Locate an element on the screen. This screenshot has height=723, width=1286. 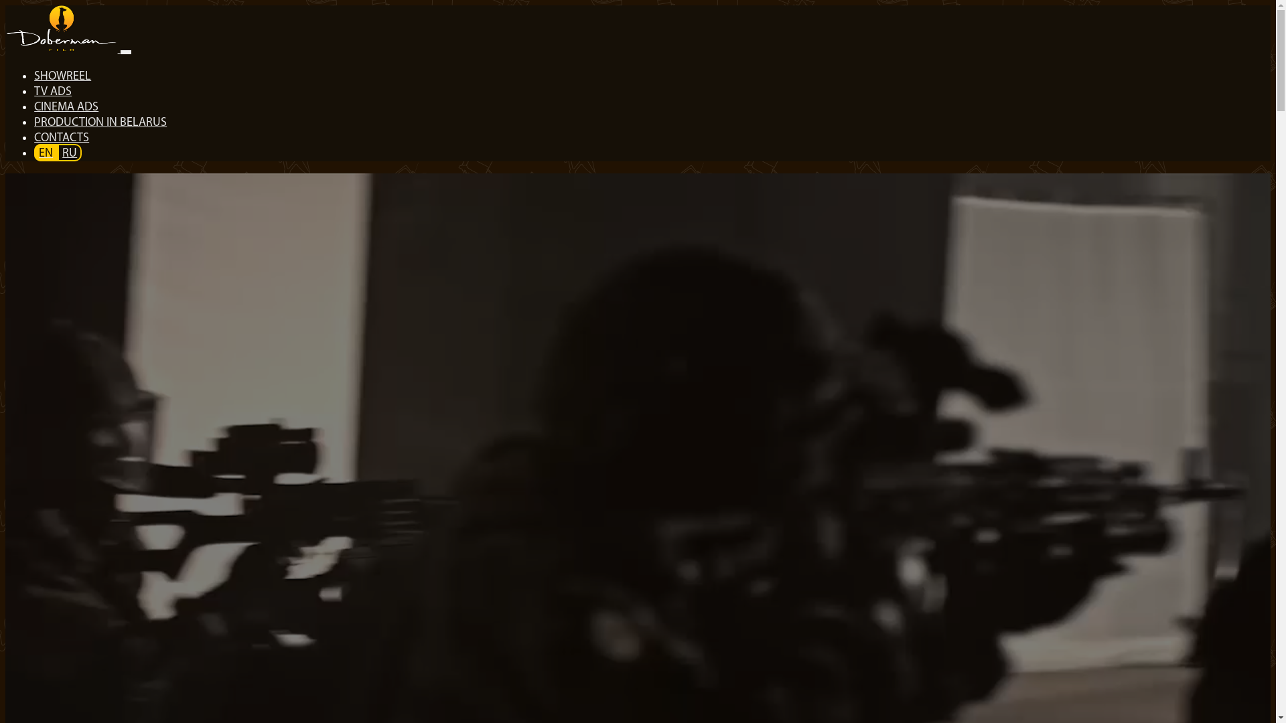
SHOWREEL is located at coordinates (63, 76).